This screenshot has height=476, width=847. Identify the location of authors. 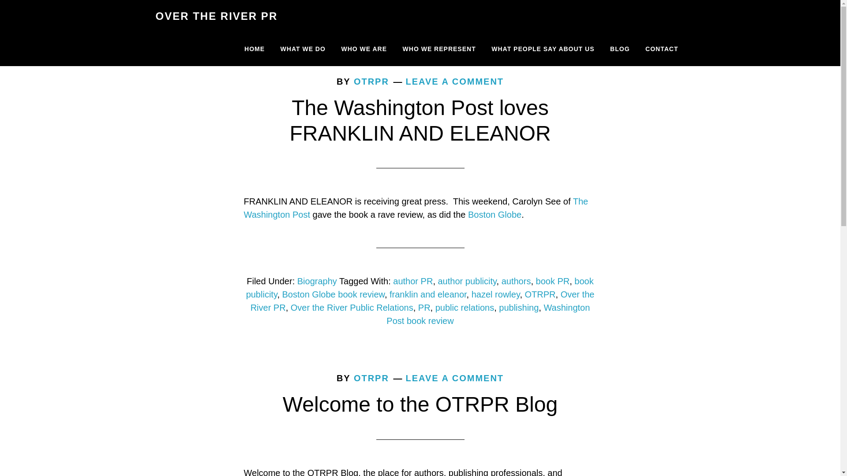
(516, 281).